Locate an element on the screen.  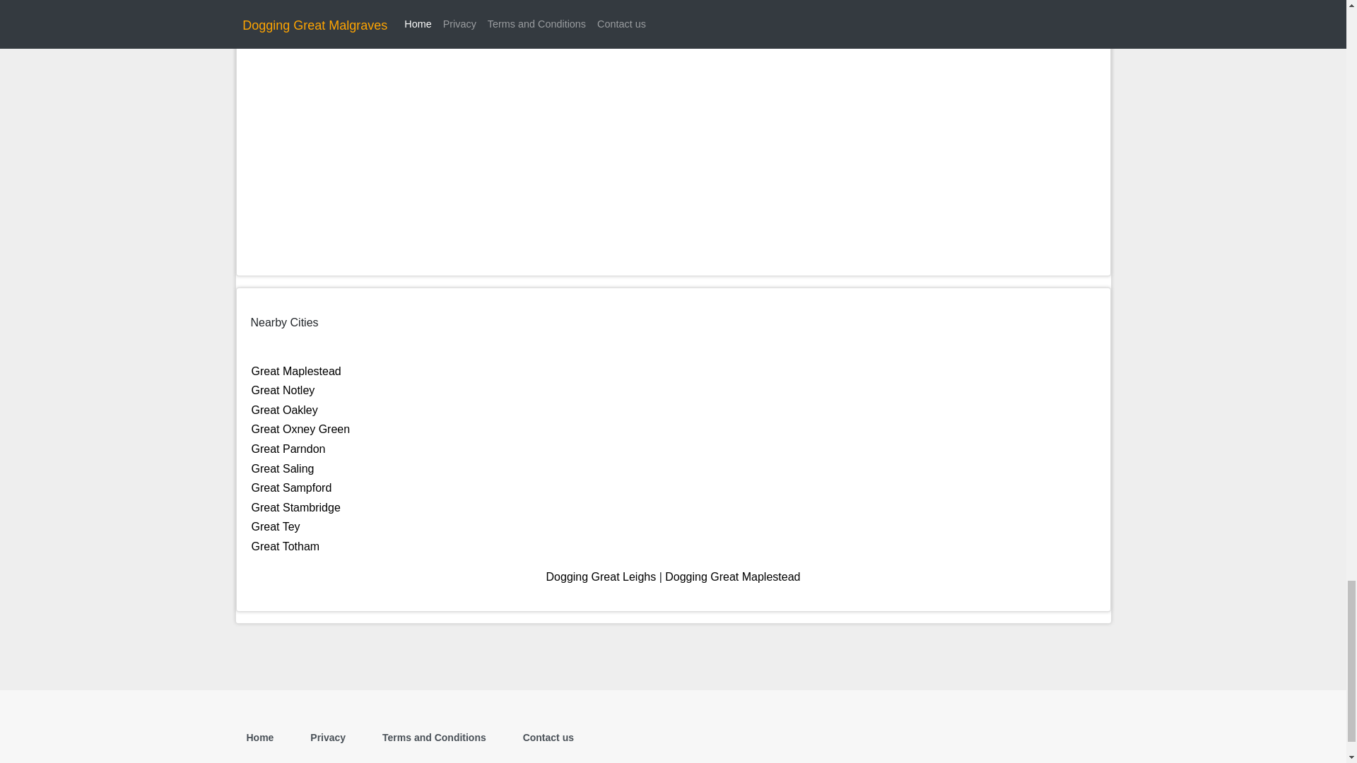
Dogging Great Leighs is located at coordinates (601, 576).